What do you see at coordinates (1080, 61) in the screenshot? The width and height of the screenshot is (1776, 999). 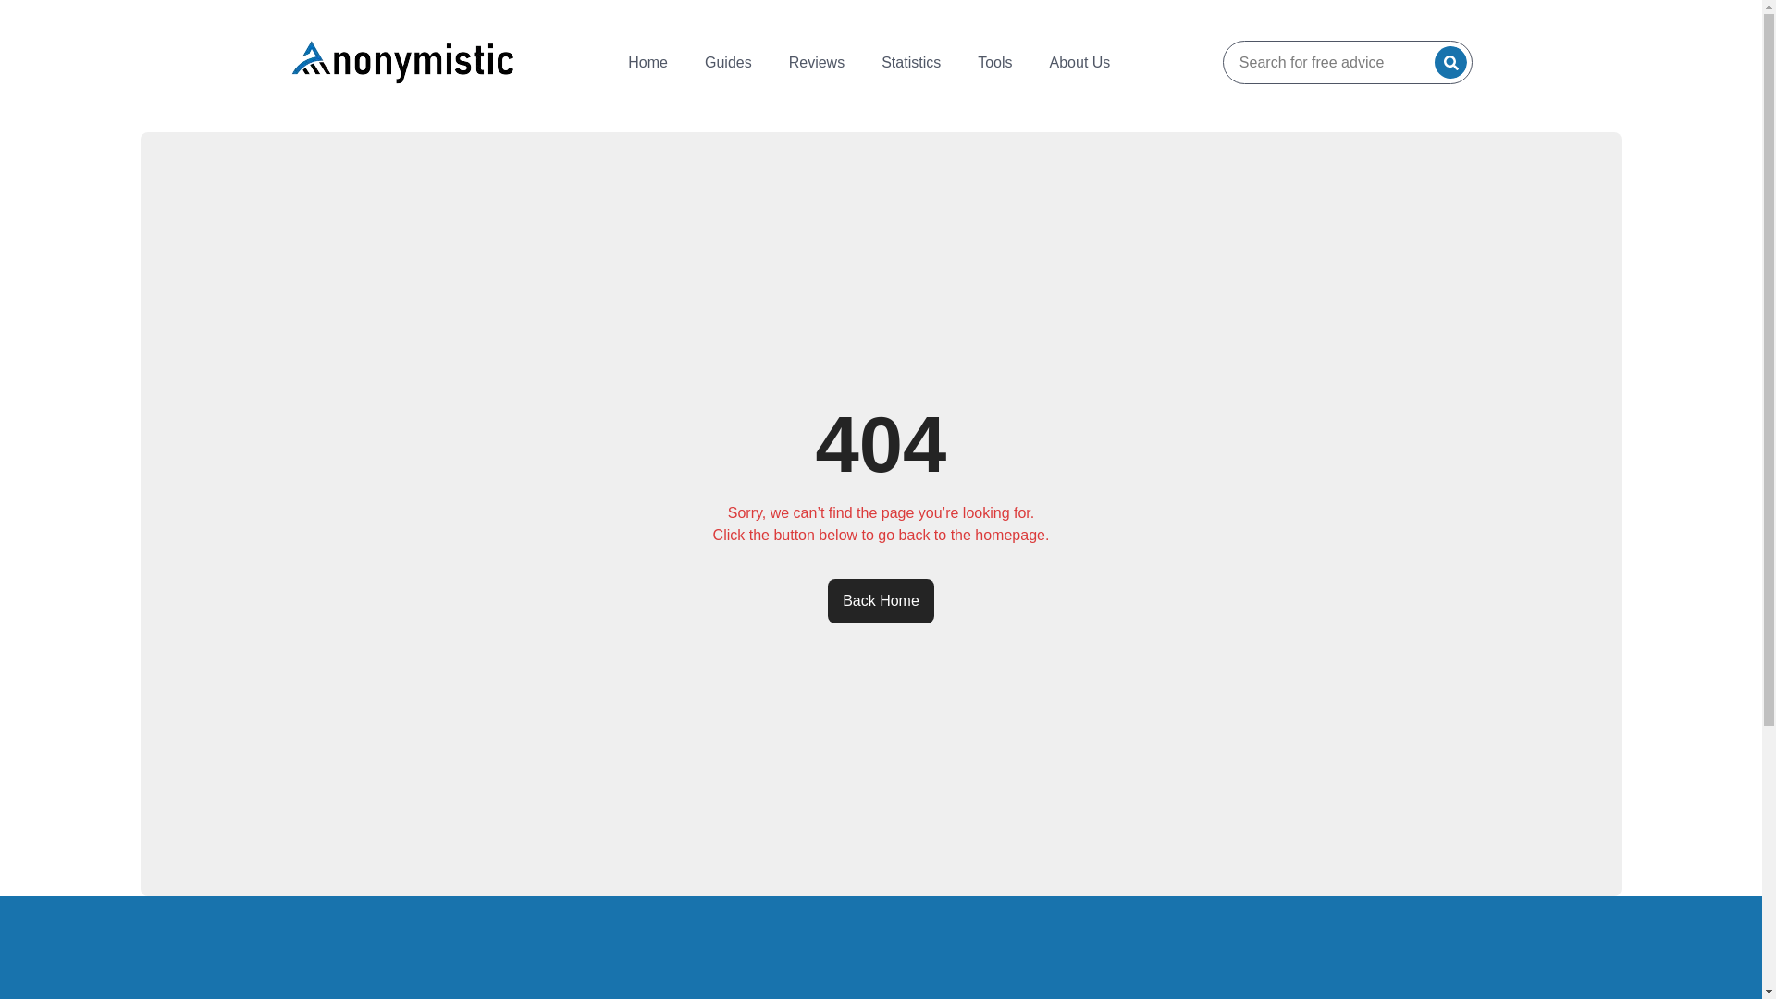 I see `About Us` at bounding box center [1080, 61].